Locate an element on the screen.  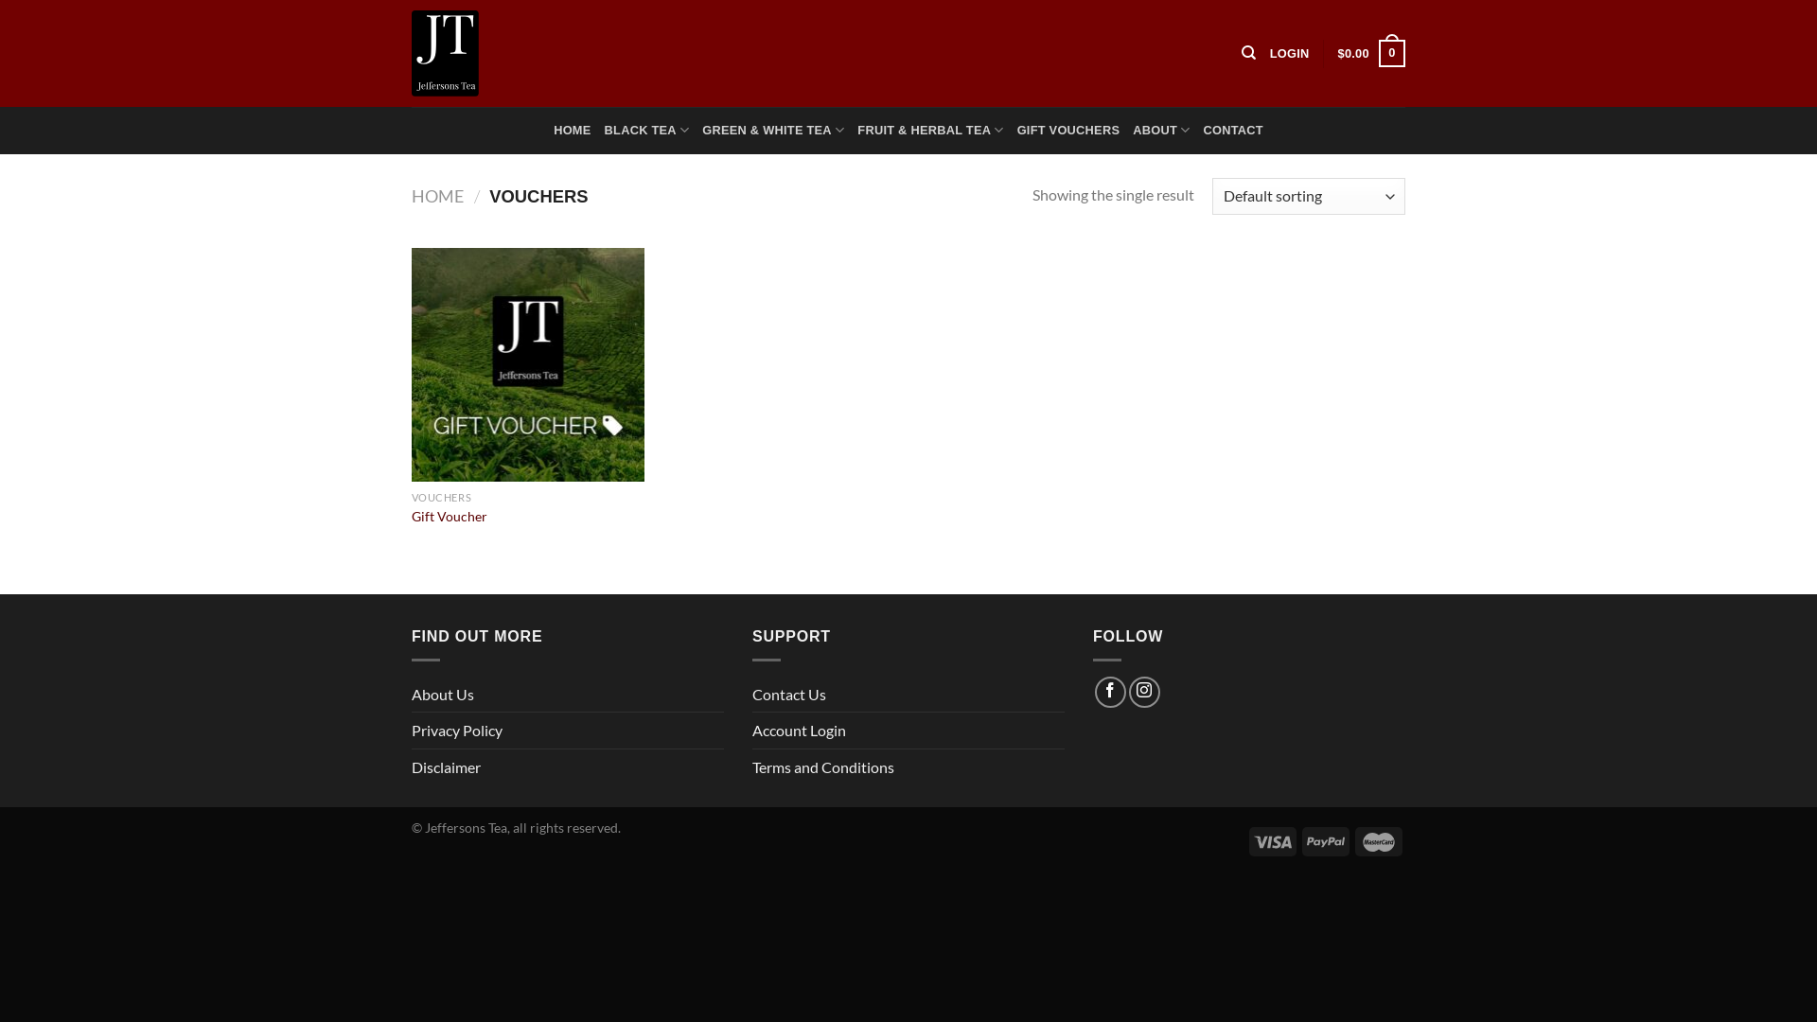
Disclaimer is located at coordinates (447, 767).